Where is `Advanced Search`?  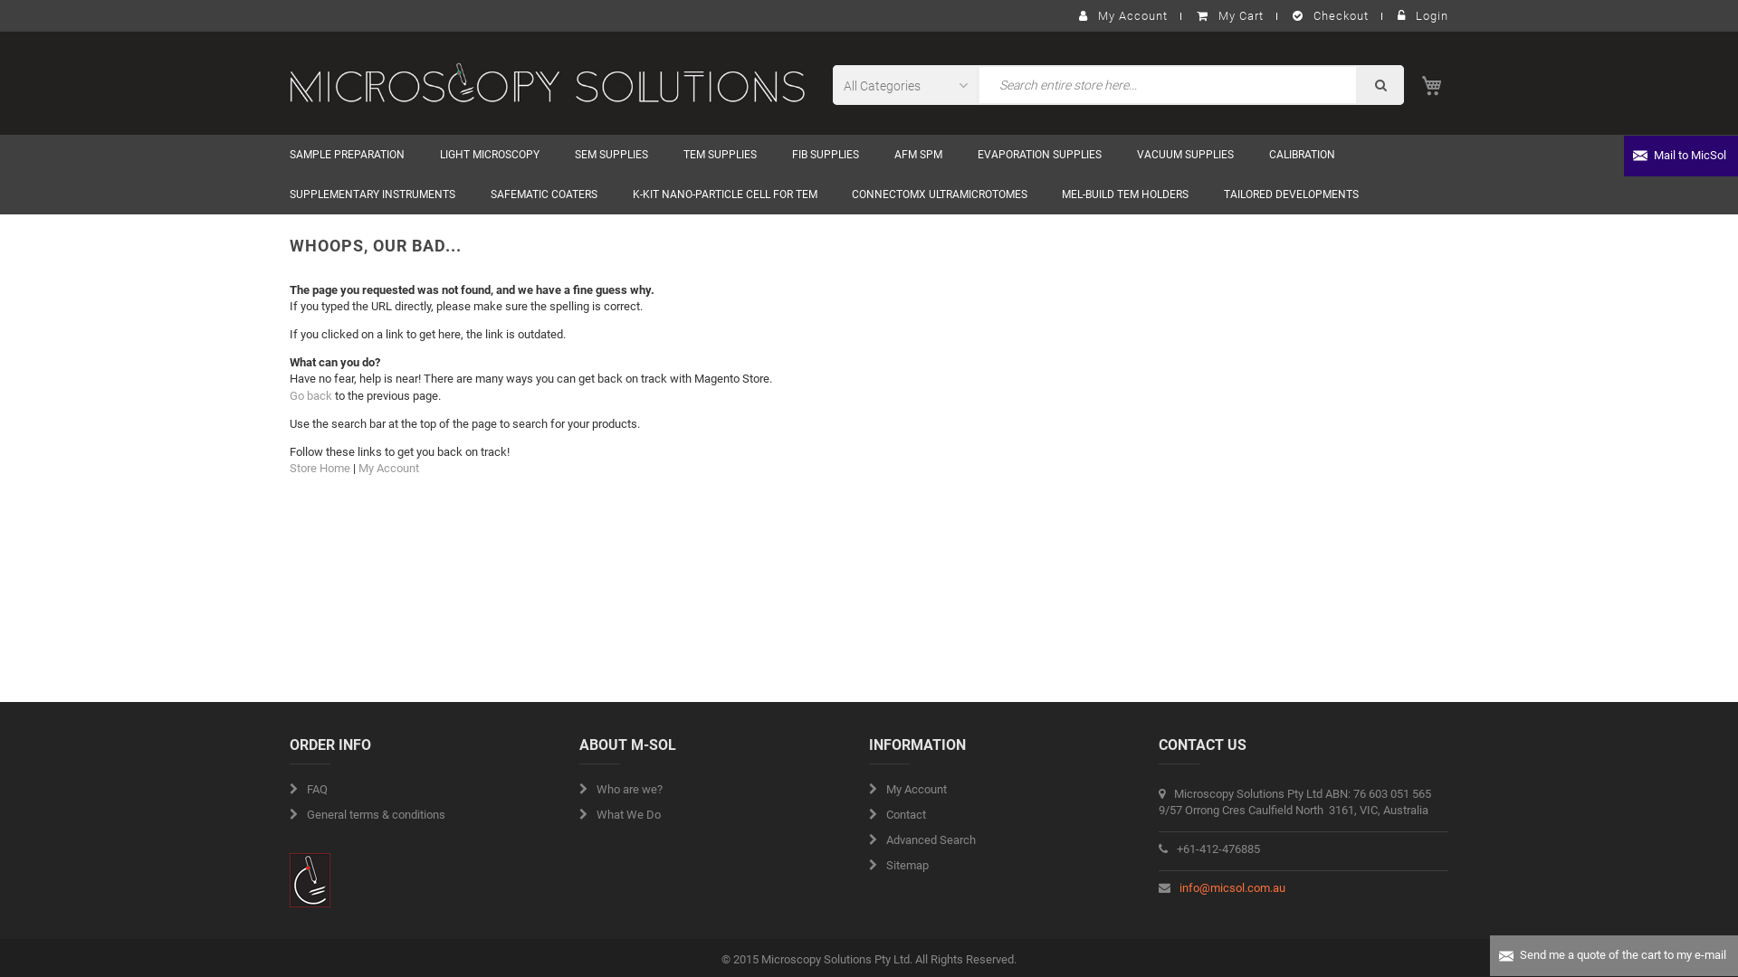 Advanced Search is located at coordinates (922, 840).